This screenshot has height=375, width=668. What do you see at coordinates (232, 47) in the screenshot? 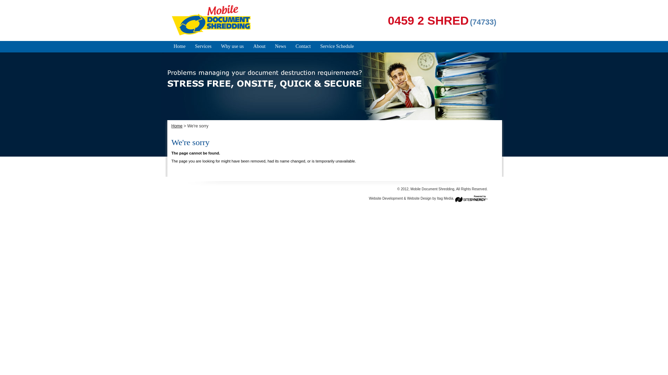
I see `Why use us` at bounding box center [232, 47].